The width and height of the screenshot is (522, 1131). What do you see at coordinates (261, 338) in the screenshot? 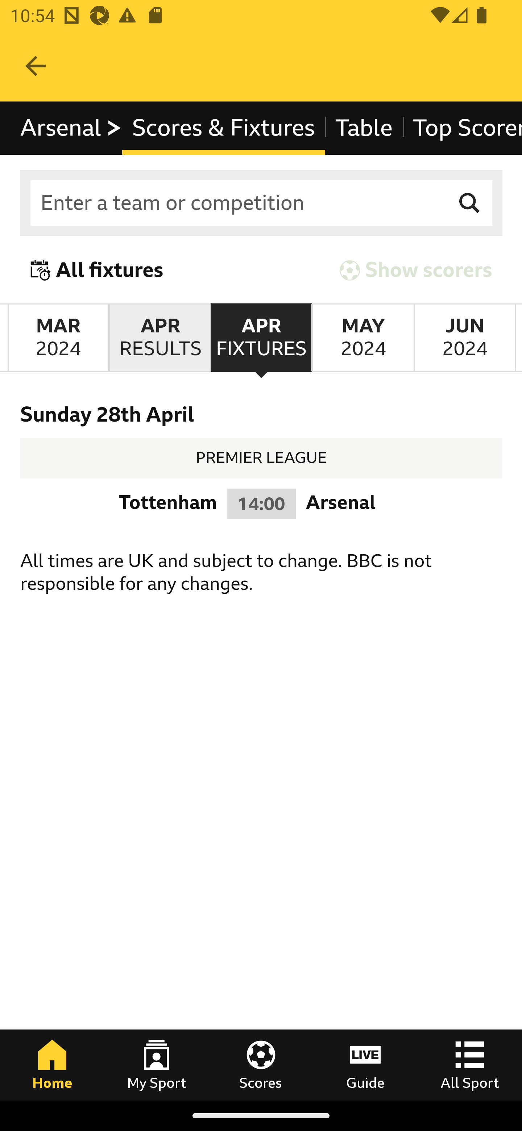
I see `AprilFIXTURES, Selected April FIXTURES , Selected` at bounding box center [261, 338].